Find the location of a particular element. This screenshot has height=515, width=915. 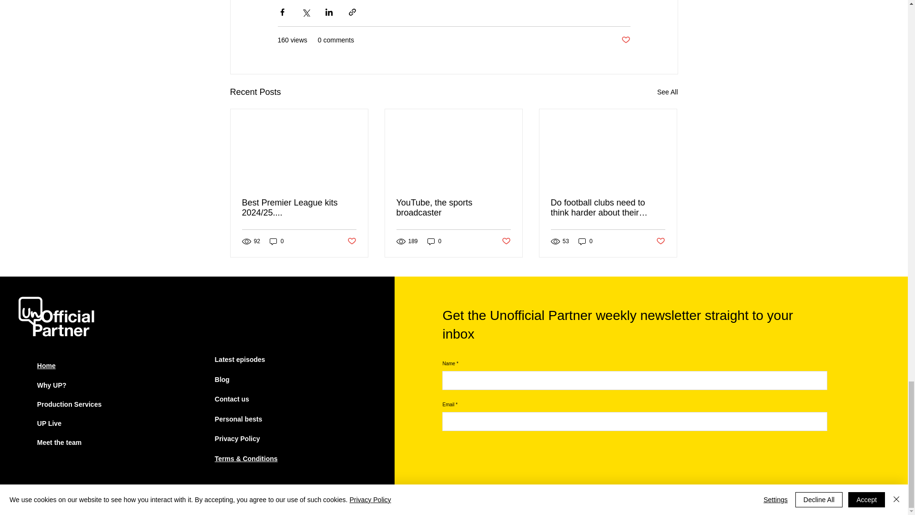

See All is located at coordinates (667, 93).